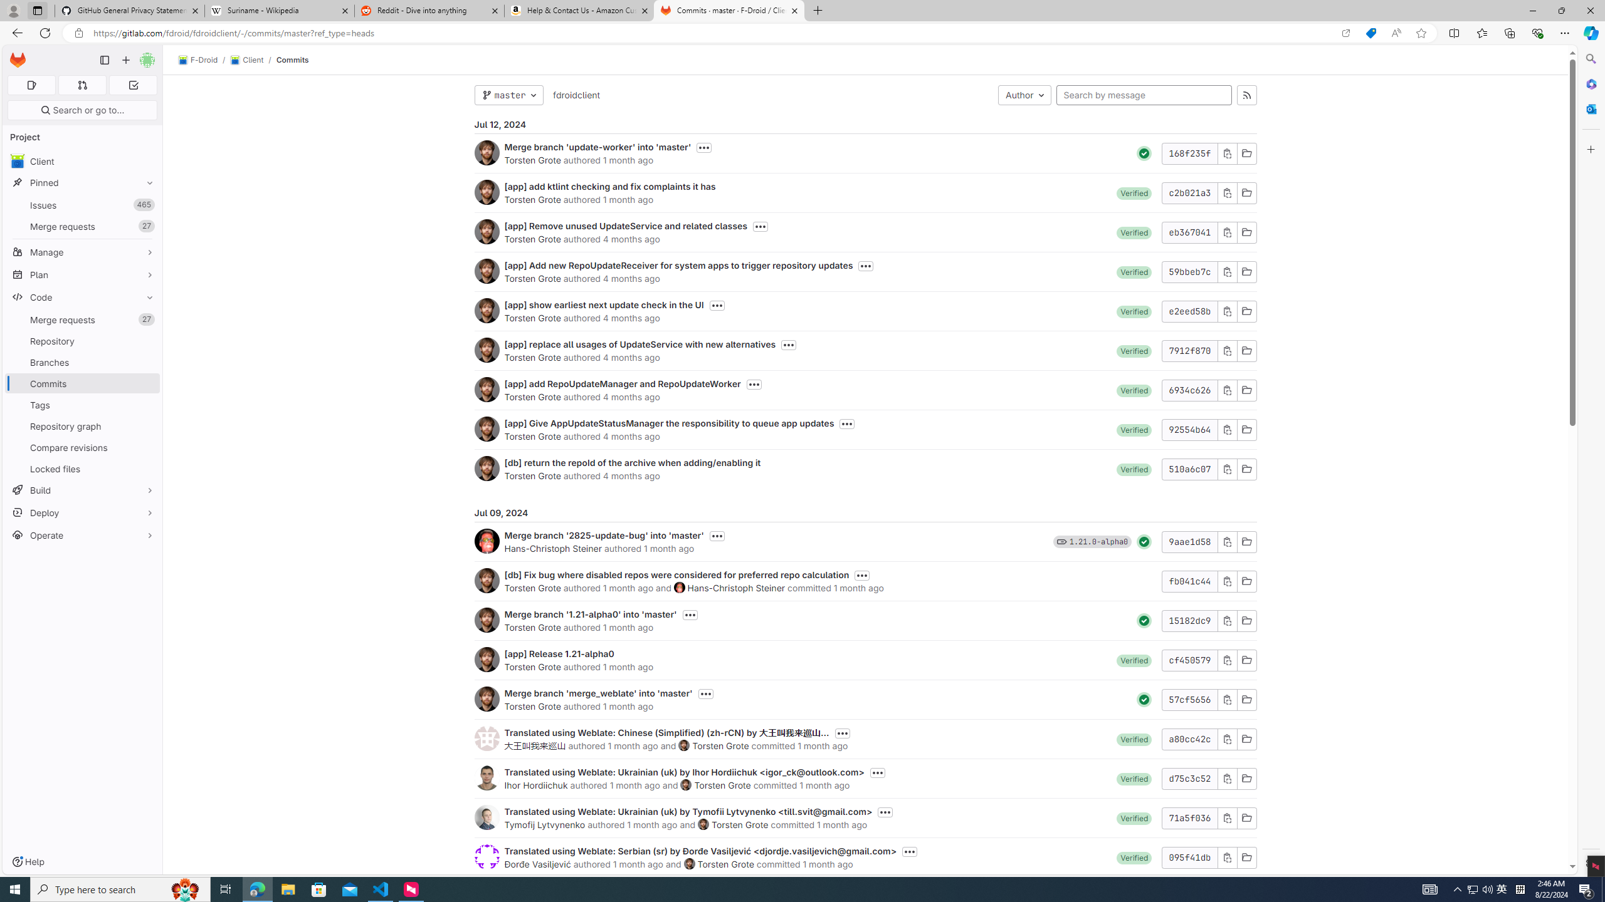 The image size is (1605, 902). What do you see at coordinates (83, 341) in the screenshot?
I see `Repository` at bounding box center [83, 341].